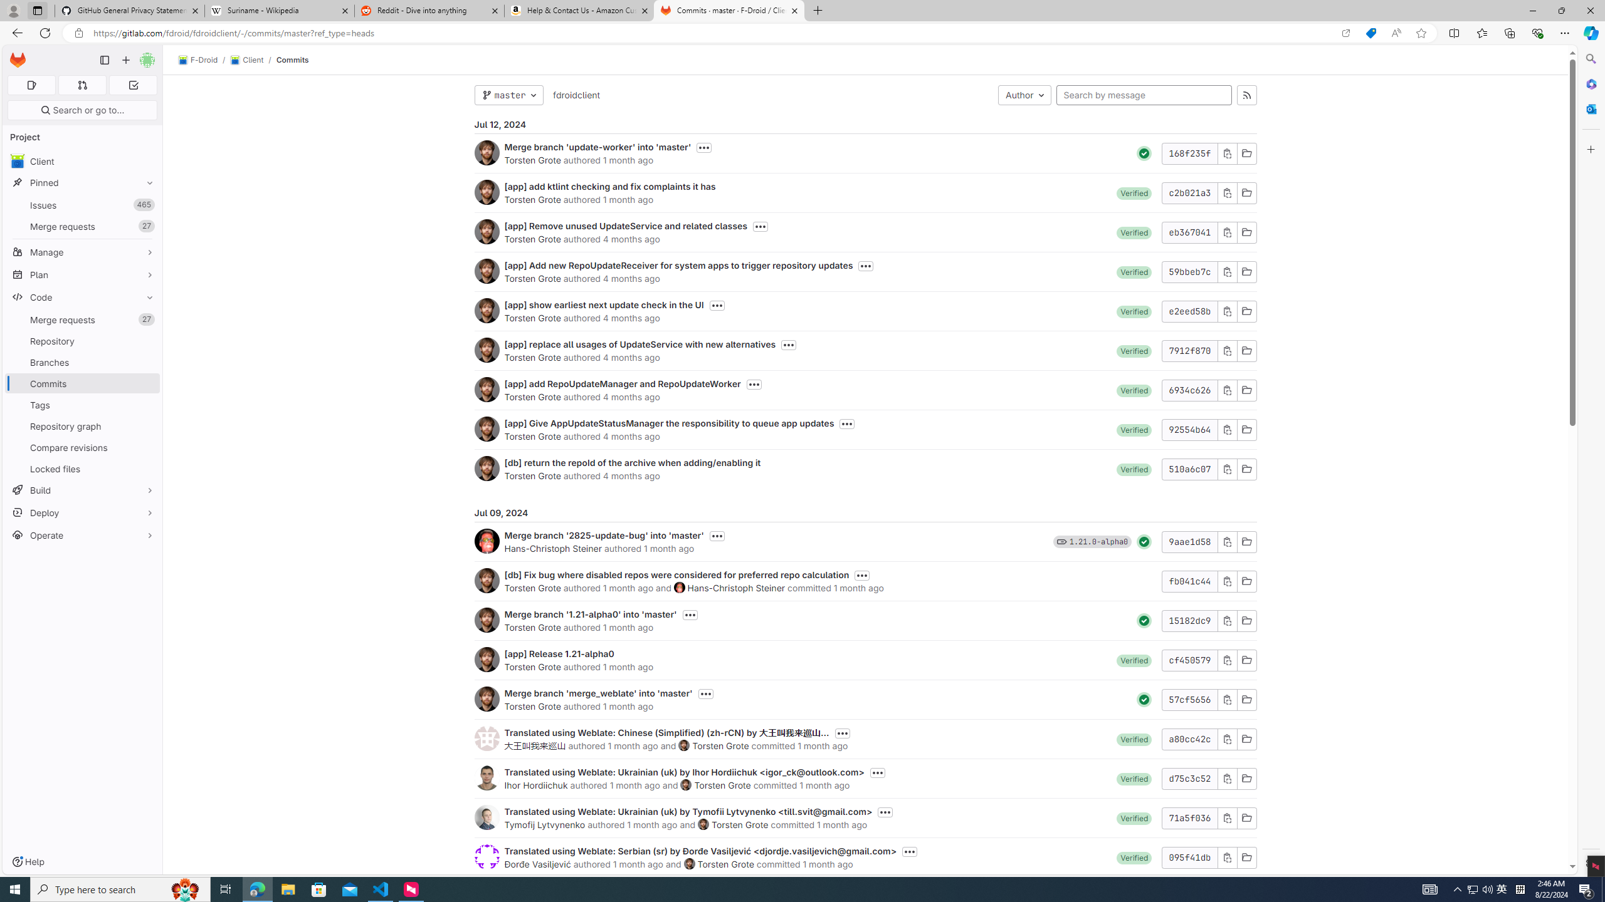 The image size is (1605, 902). What do you see at coordinates (83, 341) in the screenshot?
I see `Repository` at bounding box center [83, 341].